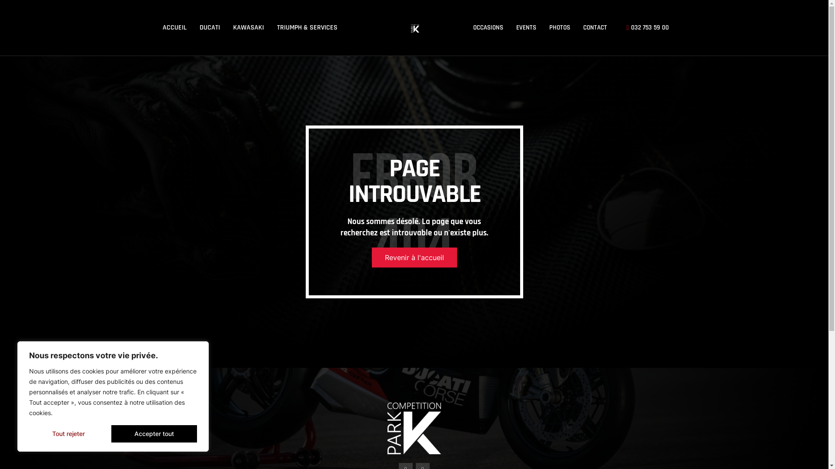  I want to click on CONTACT, so click(595, 28).